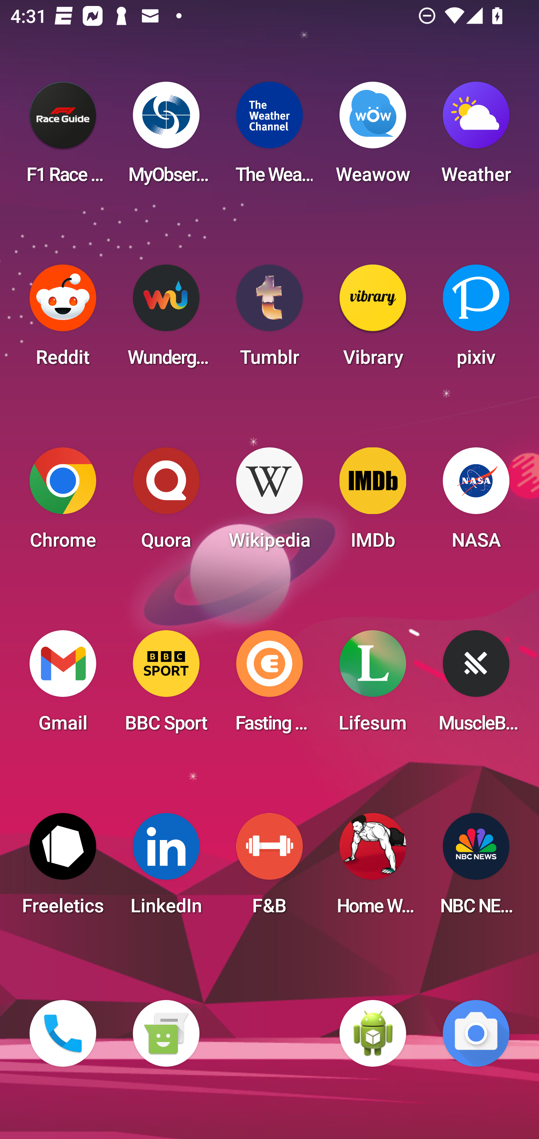 The height and width of the screenshot is (1139, 539). Describe the element at coordinates (476, 1033) in the screenshot. I see `Camera` at that location.